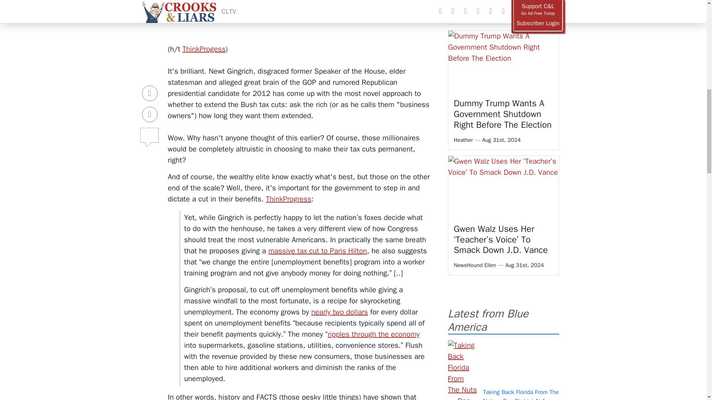 The height and width of the screenshot is (400, 712). What do you see at coordinates (340, 312) in the screenshot?
I see `nearly two dollars` at bounding box center [340, 312].